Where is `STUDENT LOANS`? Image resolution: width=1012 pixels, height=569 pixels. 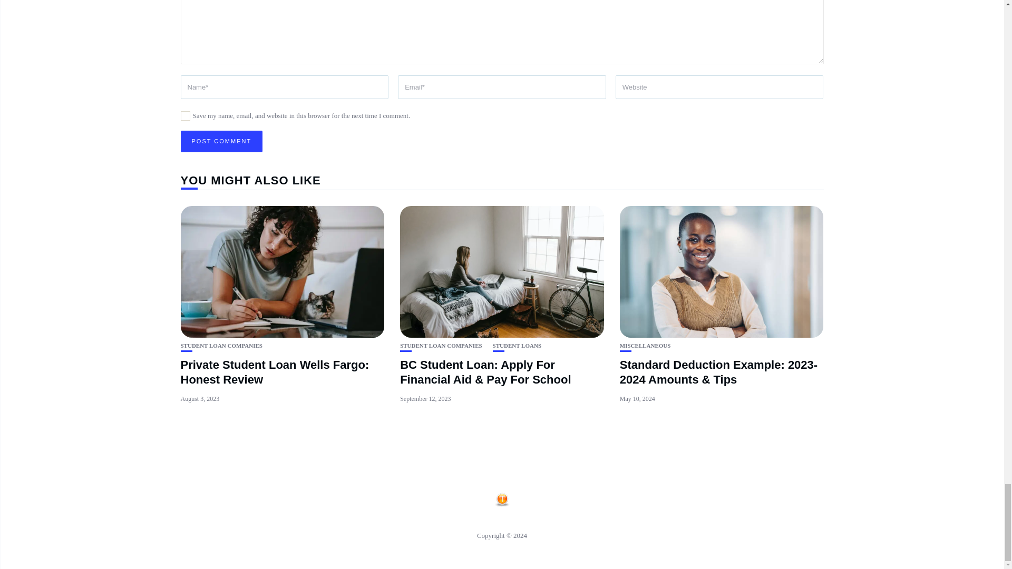
STUDENT LOANS is located at coordinates (517, 346).